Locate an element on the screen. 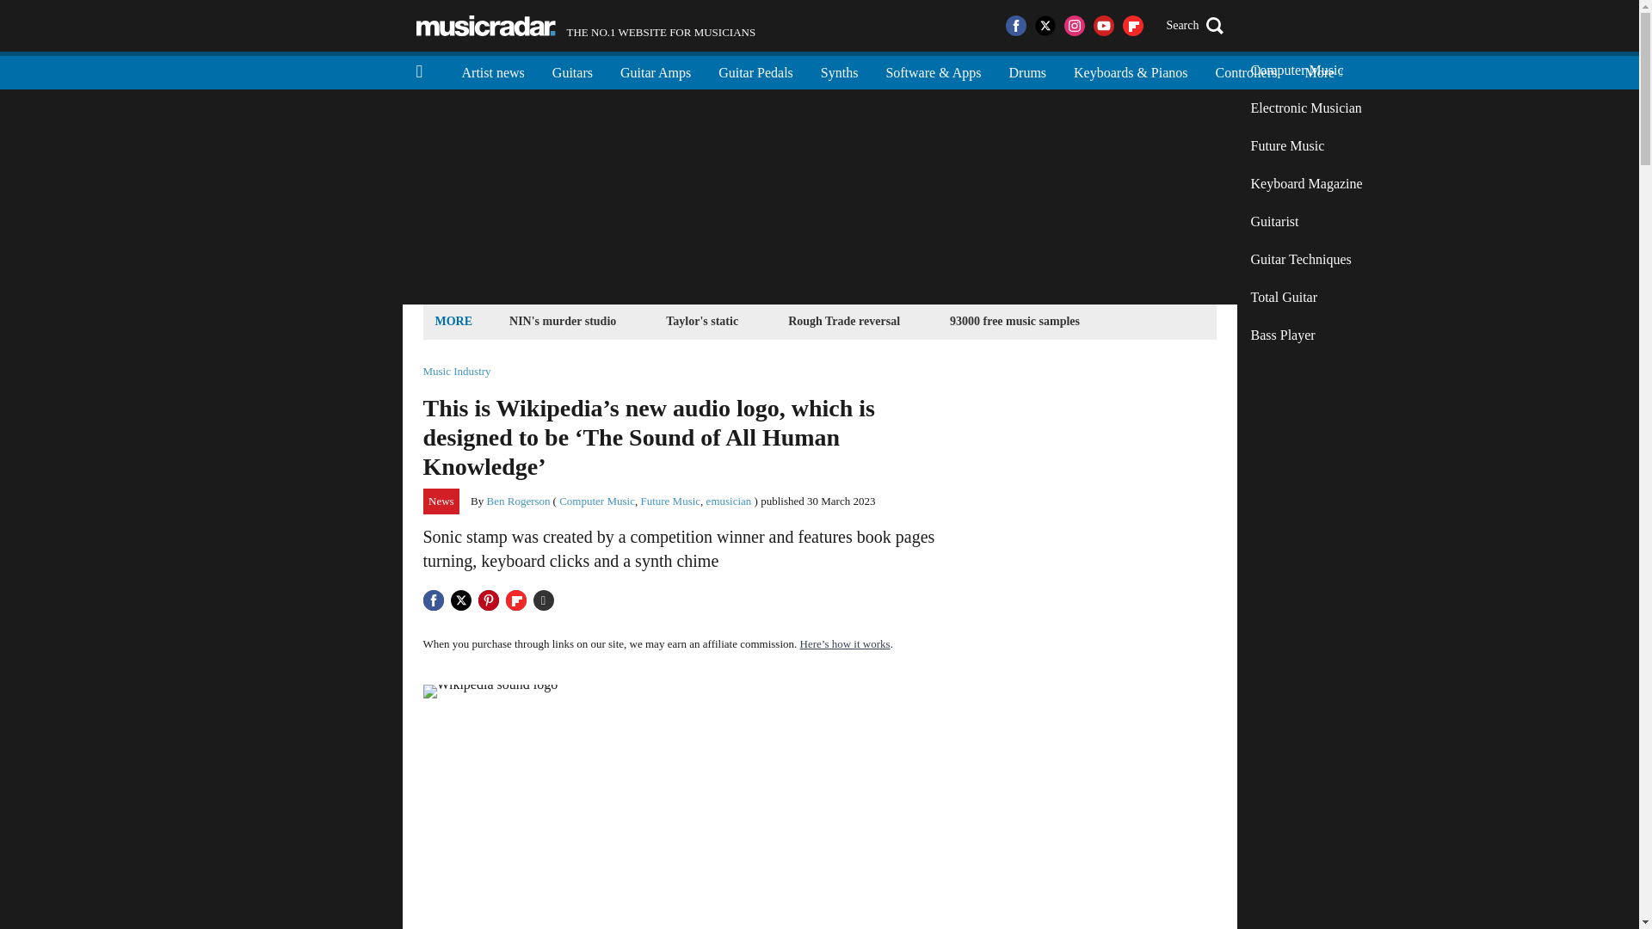  NIN's murder studio is located at coordinates (563, 320).